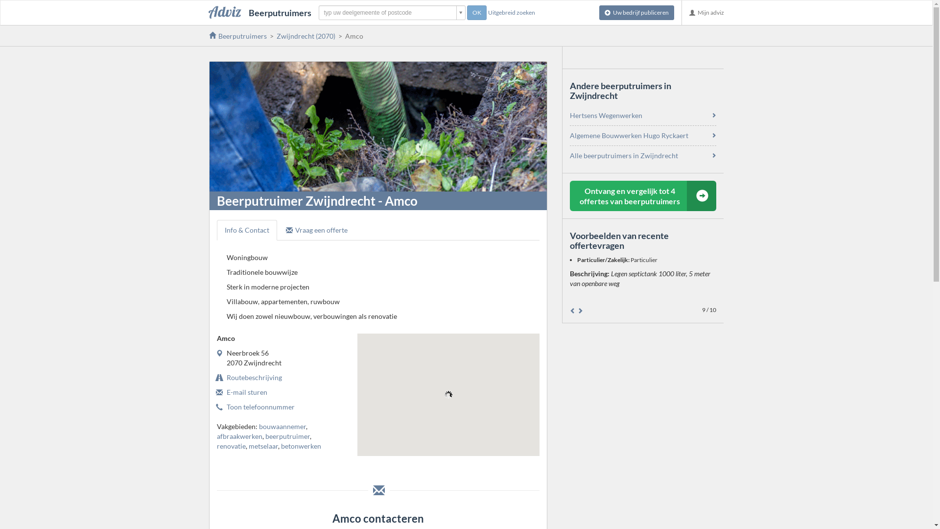 This screenshot has width=940, height=529. What do you see at coordinates (239, 436) in the screenshot?
I see `afbraakwerken` at bounding box center [239, 436].